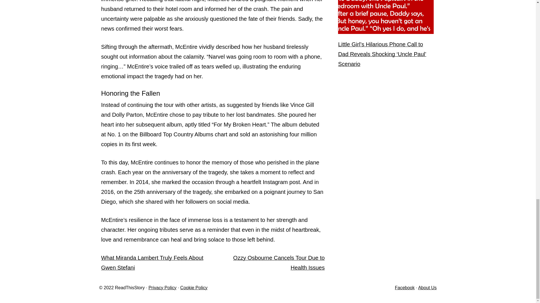 This screenshot has width=540, height=303. Describe the element at coordinates (279, 263) in the screenshot. I see `Ozzy Osbourne Cancels Tour Due to Health Issues` at that location.